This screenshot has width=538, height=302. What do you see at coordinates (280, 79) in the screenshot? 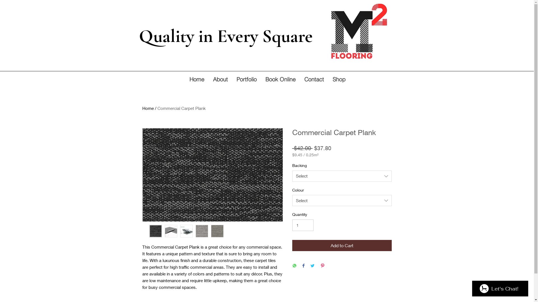
I see `Book Online` at bounding box center [280, 79].